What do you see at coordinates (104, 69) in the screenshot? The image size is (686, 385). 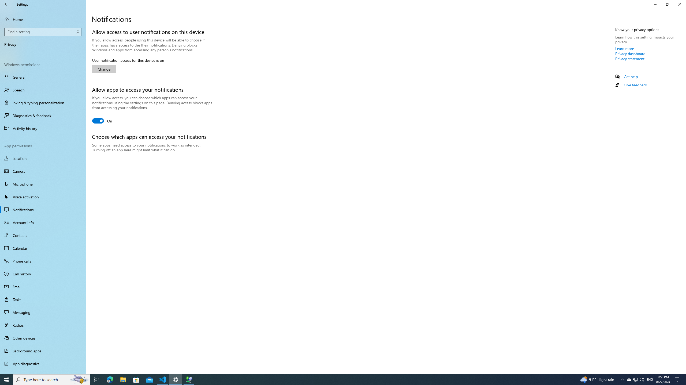 I see `Change` at bounding box center [104, 69].